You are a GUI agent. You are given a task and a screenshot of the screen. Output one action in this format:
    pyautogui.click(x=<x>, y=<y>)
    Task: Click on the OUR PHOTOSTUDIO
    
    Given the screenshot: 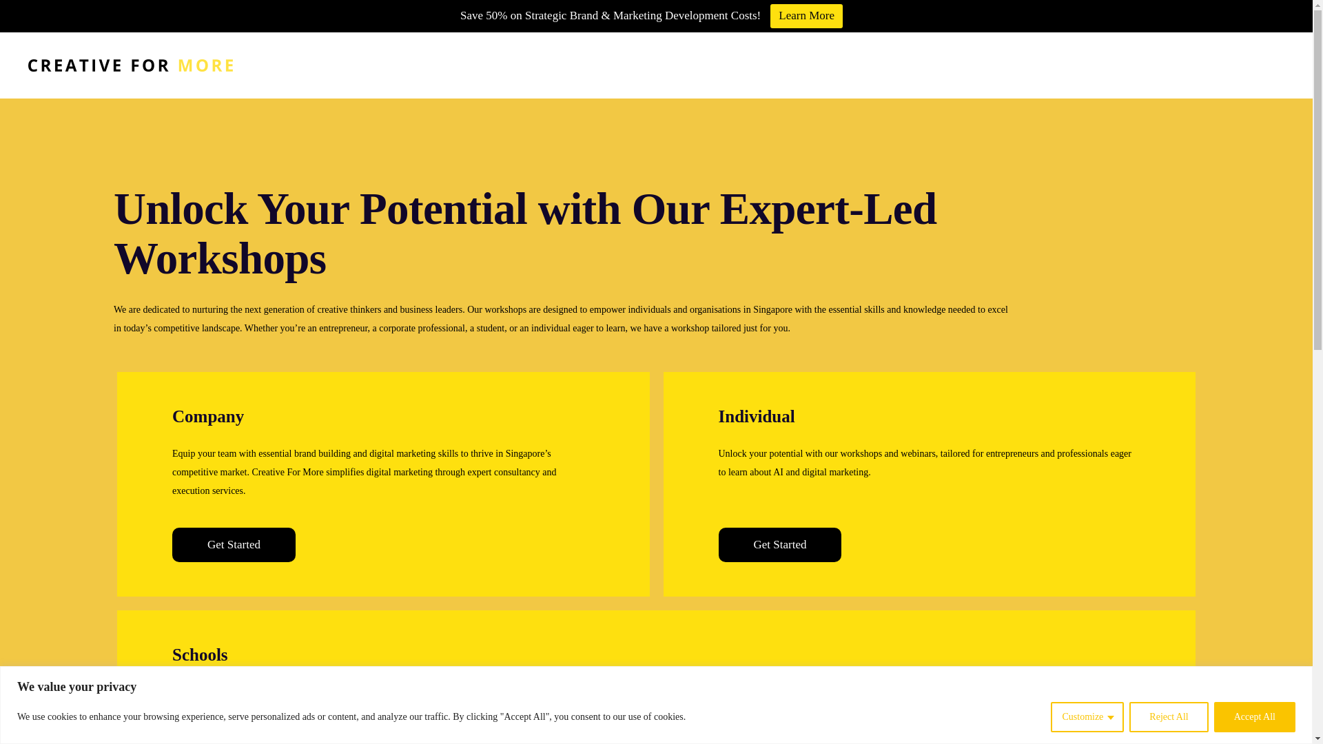 What is the action you would take?
    pyautogui.click(x=844, y=65)
    